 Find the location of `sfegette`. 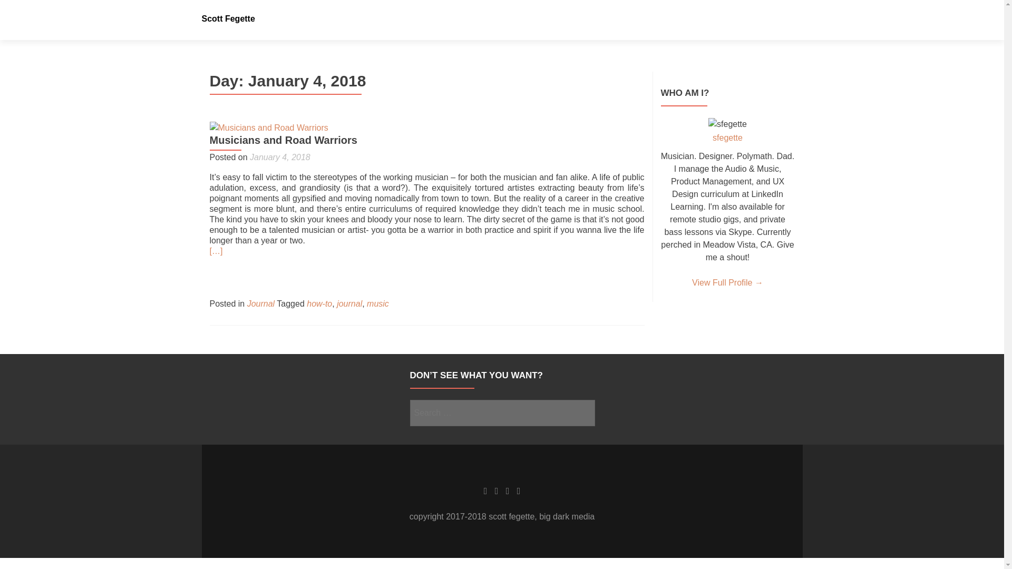

sfegette is located at coordinates (727, 138).